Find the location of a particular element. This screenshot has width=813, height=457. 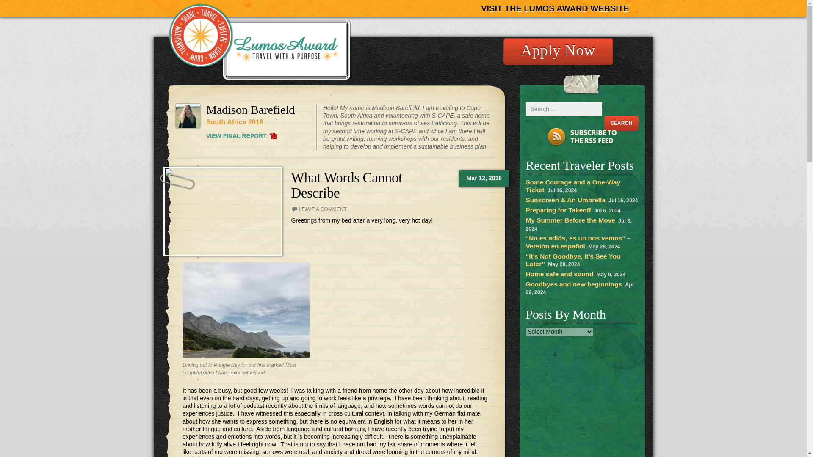

Subscribe to the RSS Feed is located at coordinates (582, 137).